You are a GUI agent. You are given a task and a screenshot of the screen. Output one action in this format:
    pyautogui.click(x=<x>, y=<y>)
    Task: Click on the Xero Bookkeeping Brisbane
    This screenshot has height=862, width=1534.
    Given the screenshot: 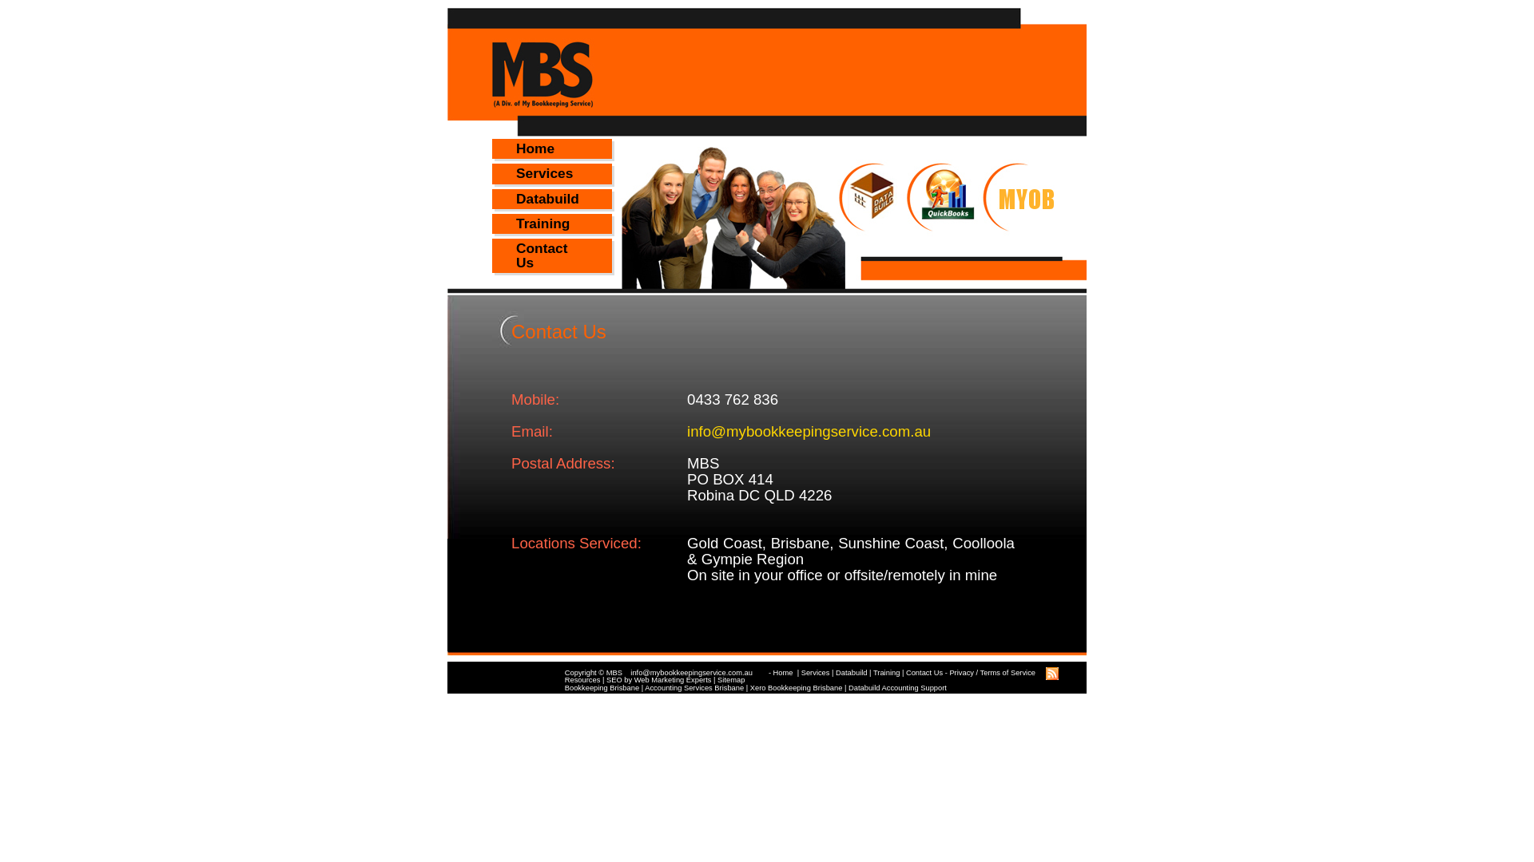 What is the action you would take?
    pyautogui.click(x=797, y=688)
    